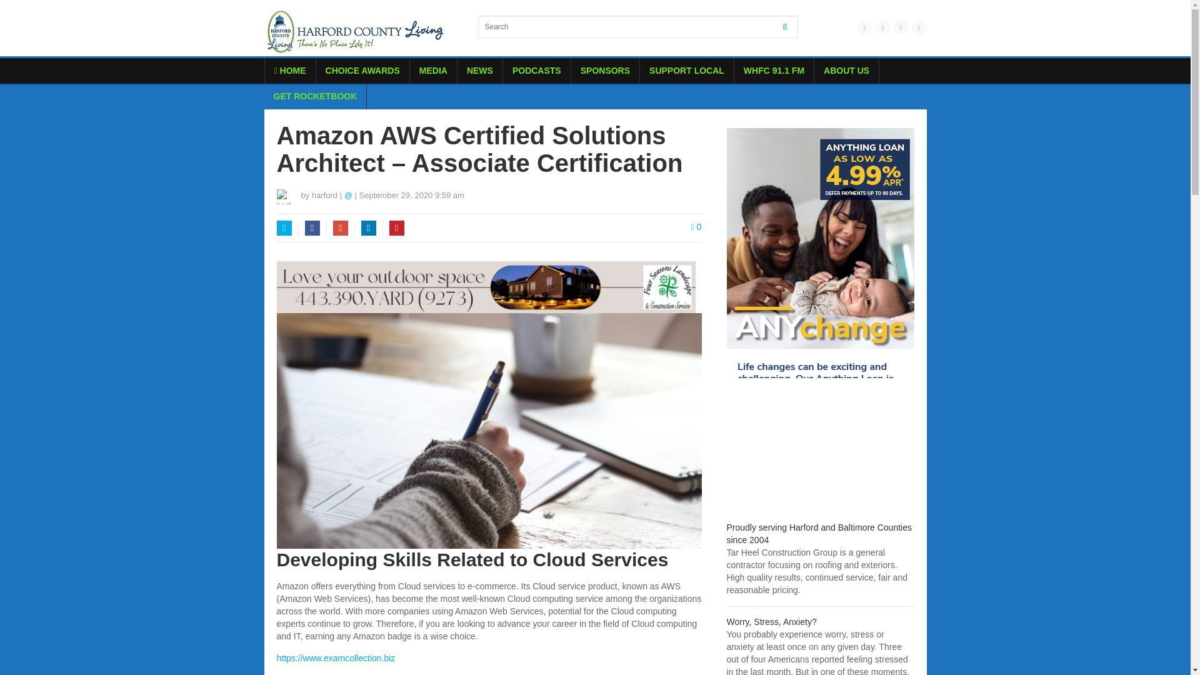  What do you see at coordinates (396, 227) in the screenshot?
I see `Pinterest` at bounding box center [396, 227].